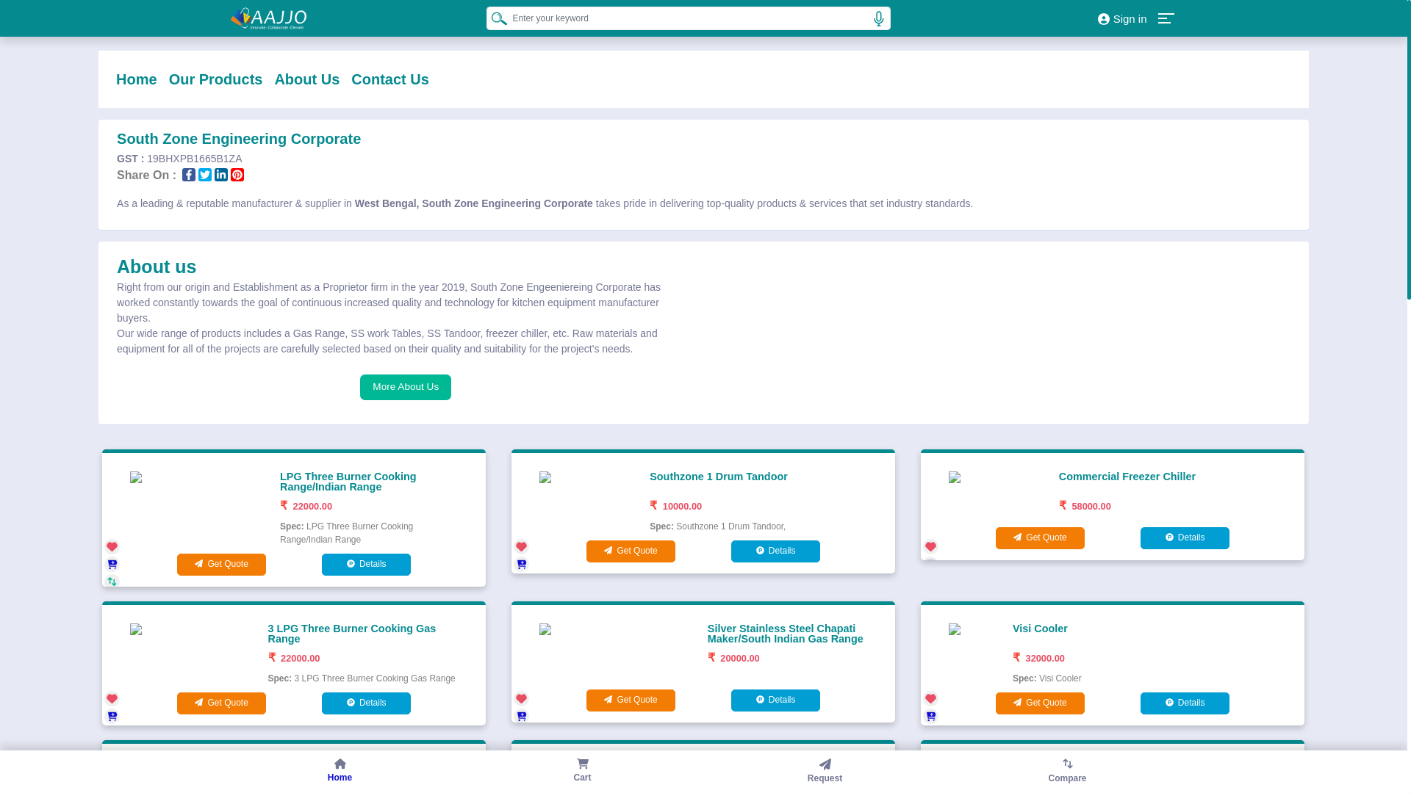 The width and height of the screenshot is (1411, 793). What do you see at coordinates (1121, 18) in the screenshot?
I see `Sign In` at bounding box center [1121, 18].